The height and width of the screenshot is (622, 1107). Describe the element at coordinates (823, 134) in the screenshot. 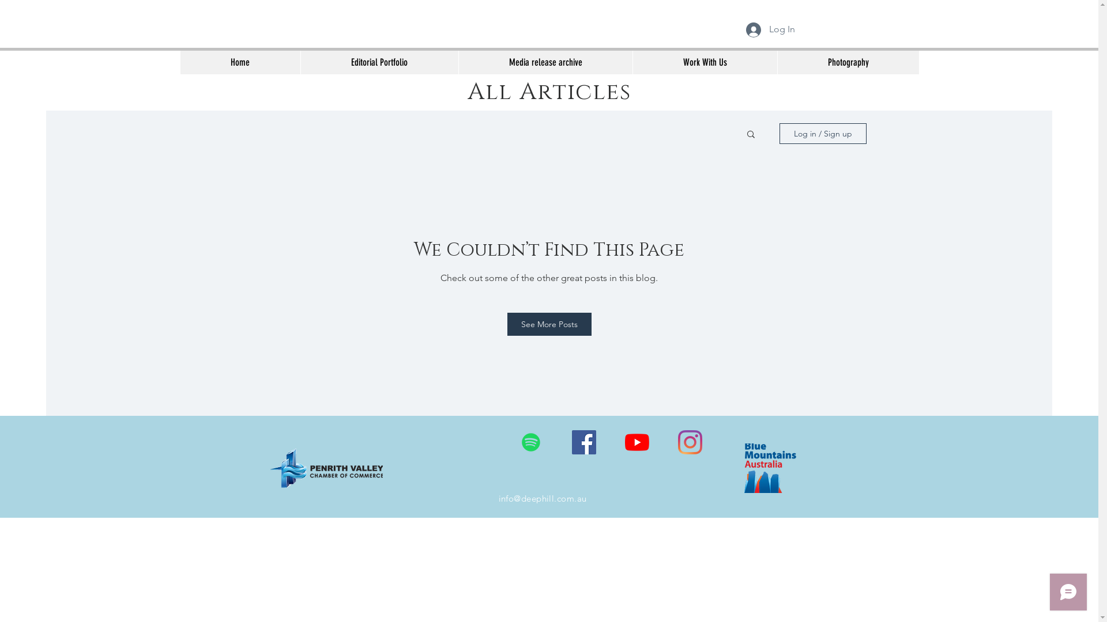

I see `Log in / Sign up` at that location.